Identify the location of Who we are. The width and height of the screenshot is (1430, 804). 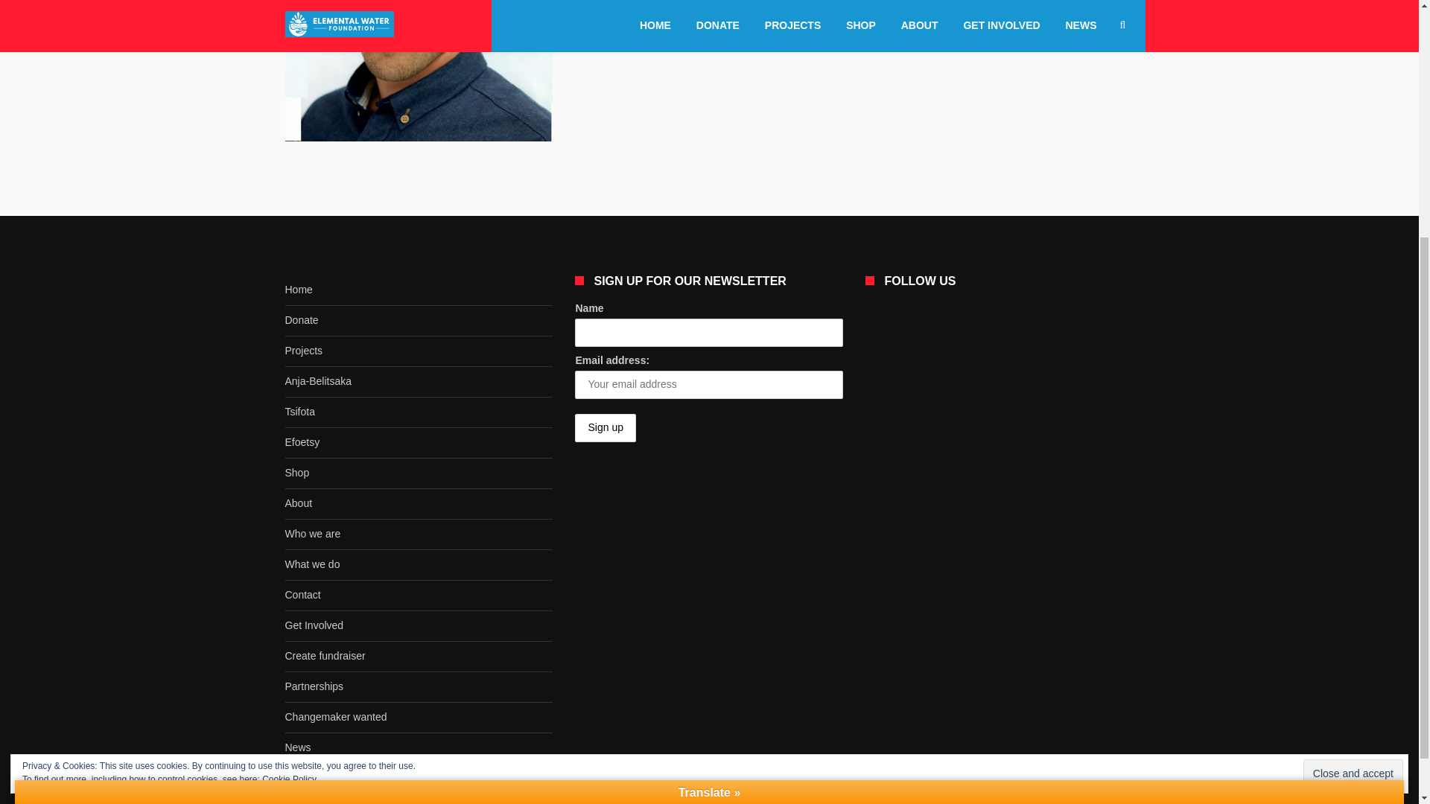
(419, 535).